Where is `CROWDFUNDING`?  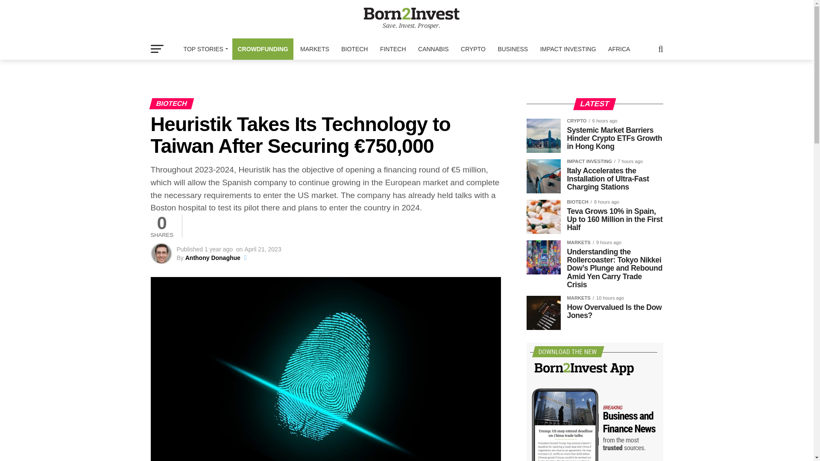
CROWDFUNDING is located at coordinates (262, 49).